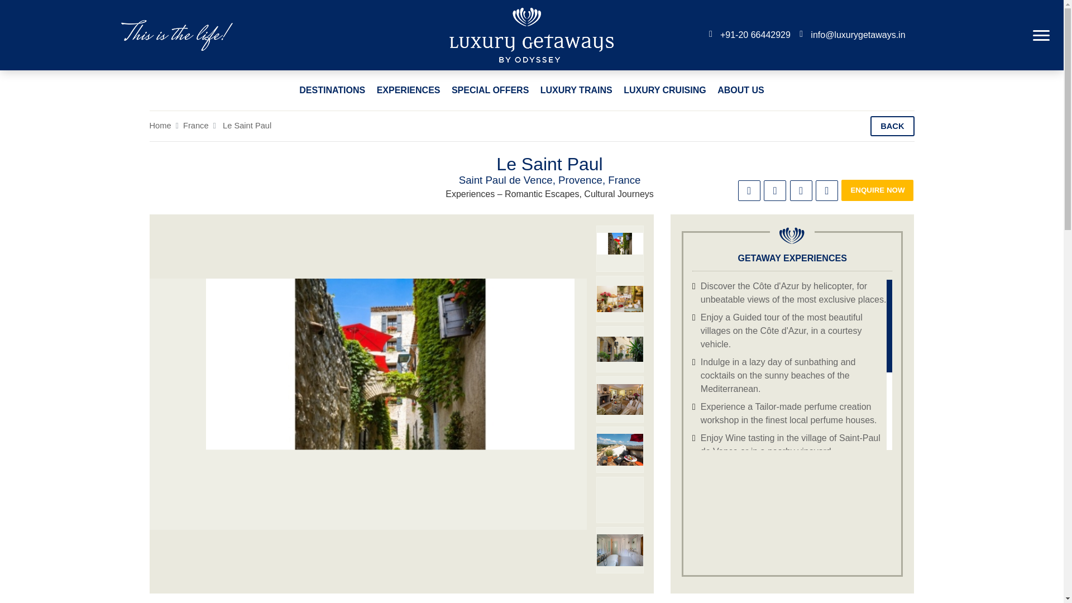 The height and width of the screenshot is (603, 1072). I want to click on Suite Terrace, so click(620, 449).